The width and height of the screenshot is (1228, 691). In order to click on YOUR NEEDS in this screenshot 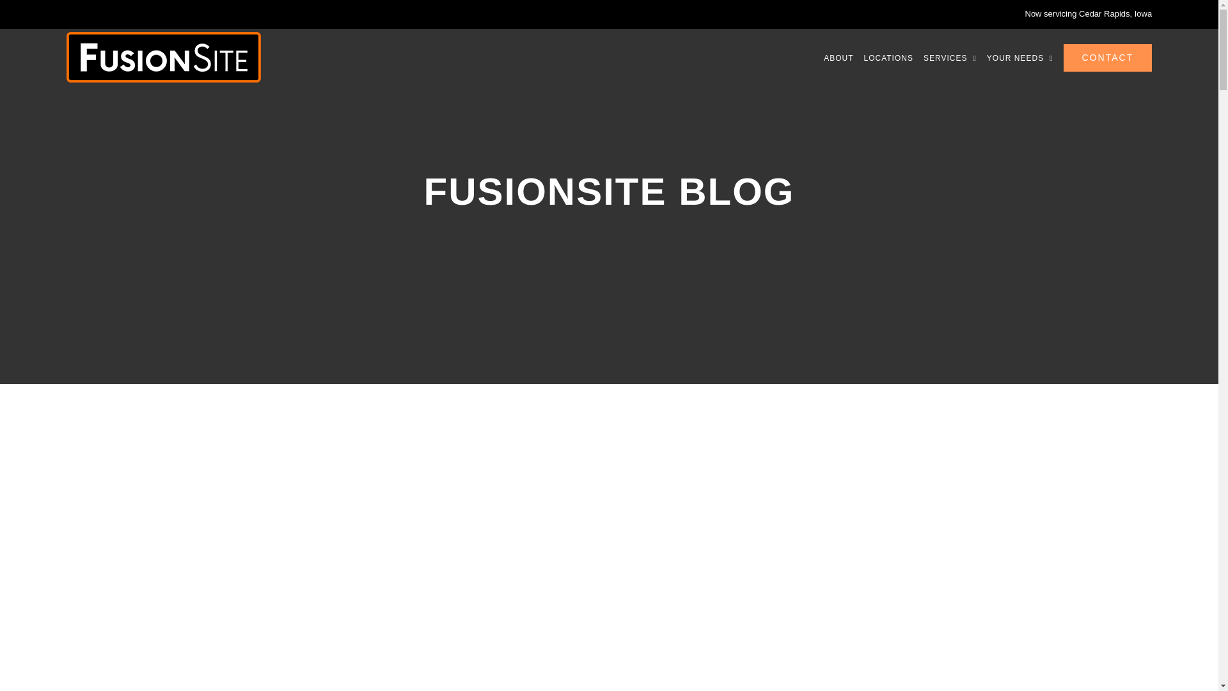, I will do `click(1020, 58)`.